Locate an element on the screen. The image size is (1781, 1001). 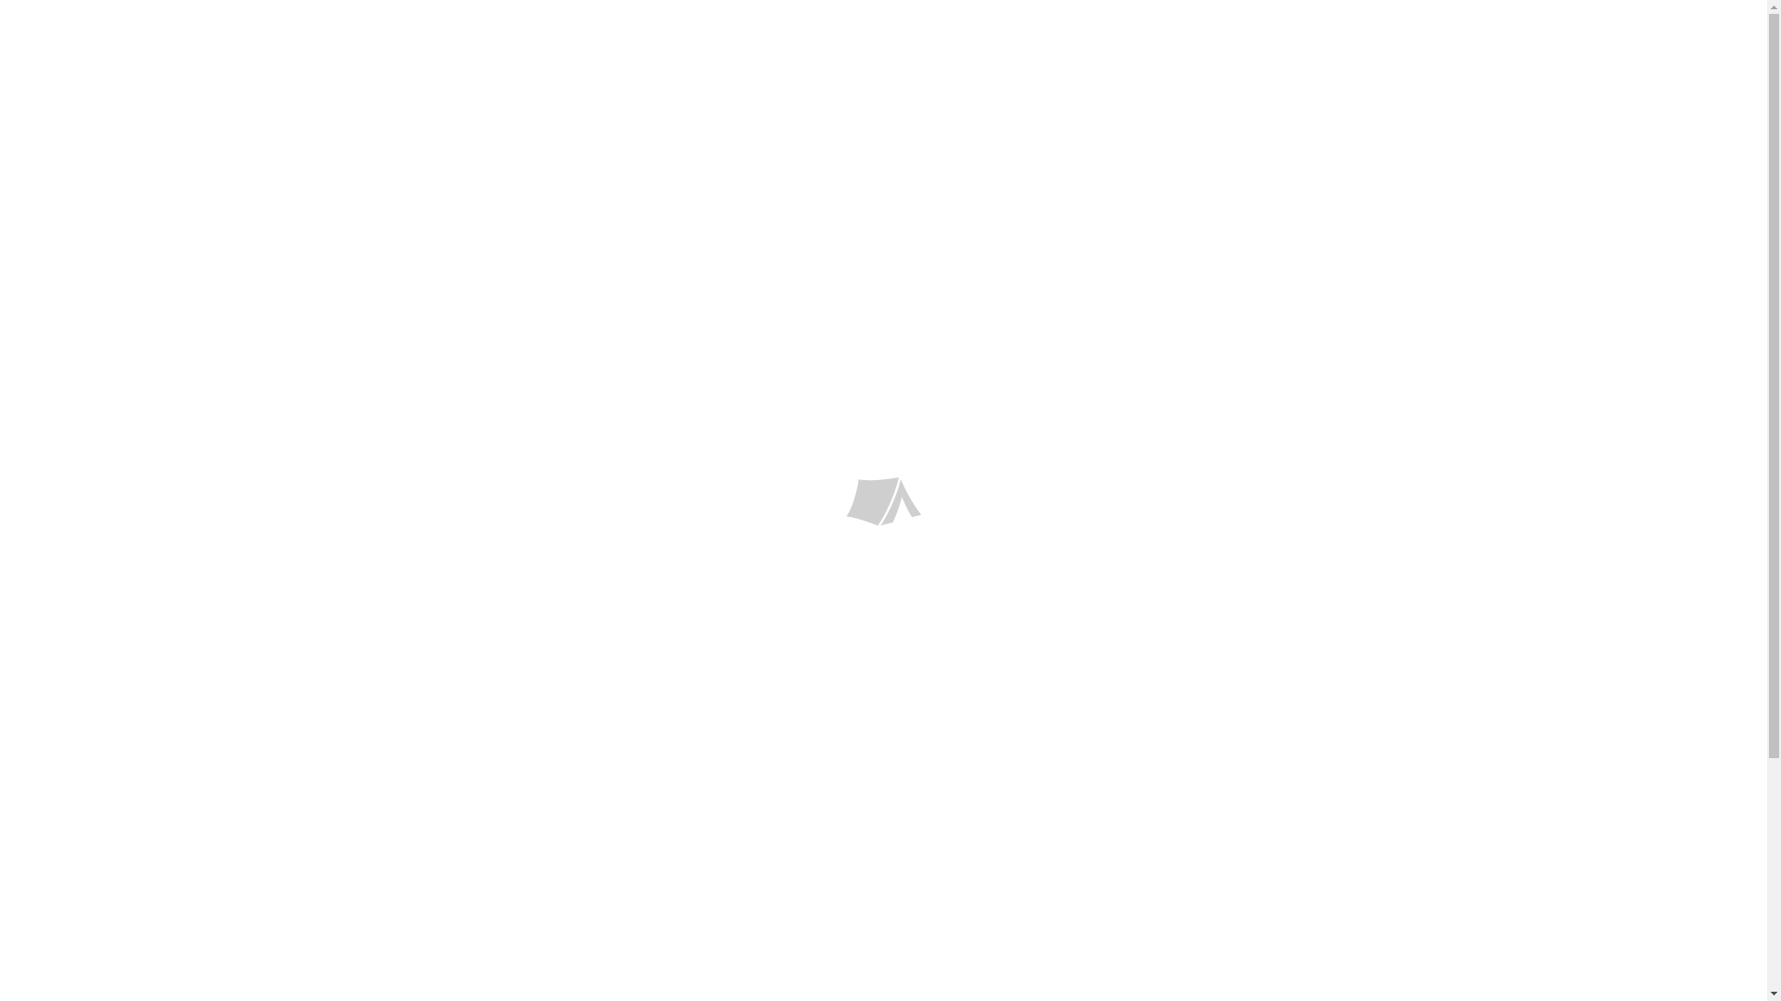
contact is located at coordinates (1308, 75).